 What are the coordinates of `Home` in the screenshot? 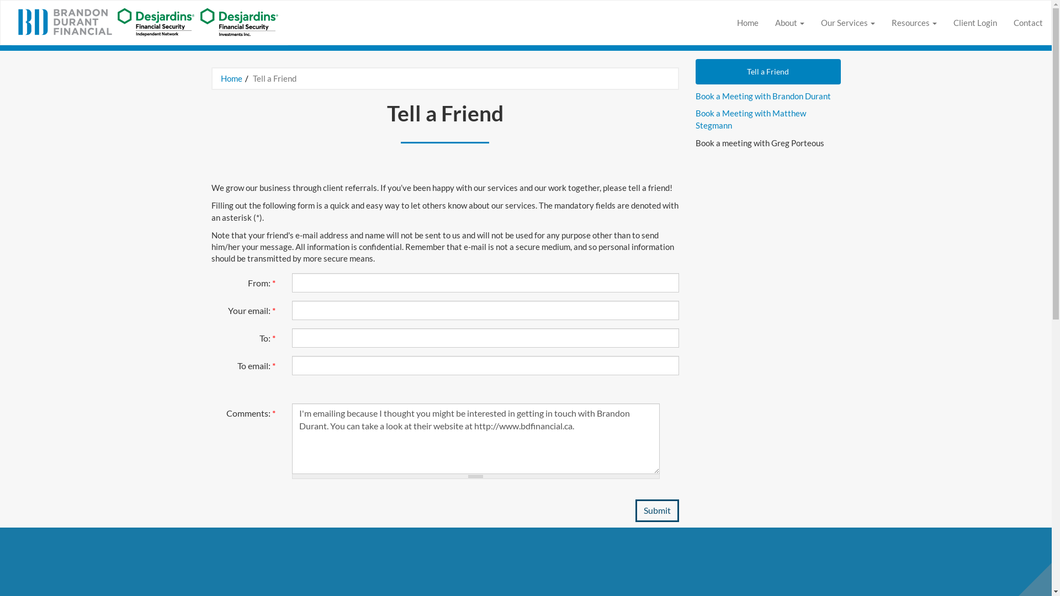 It's located at (232, 78).